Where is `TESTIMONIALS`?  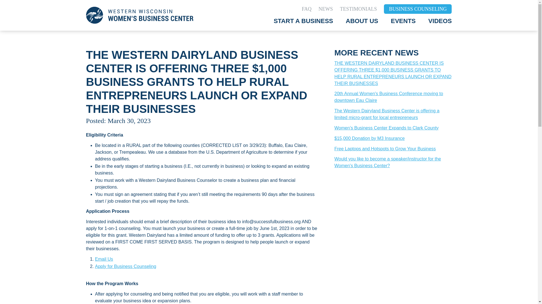
TESTIMONIALS is located at coordinates (358, 9).